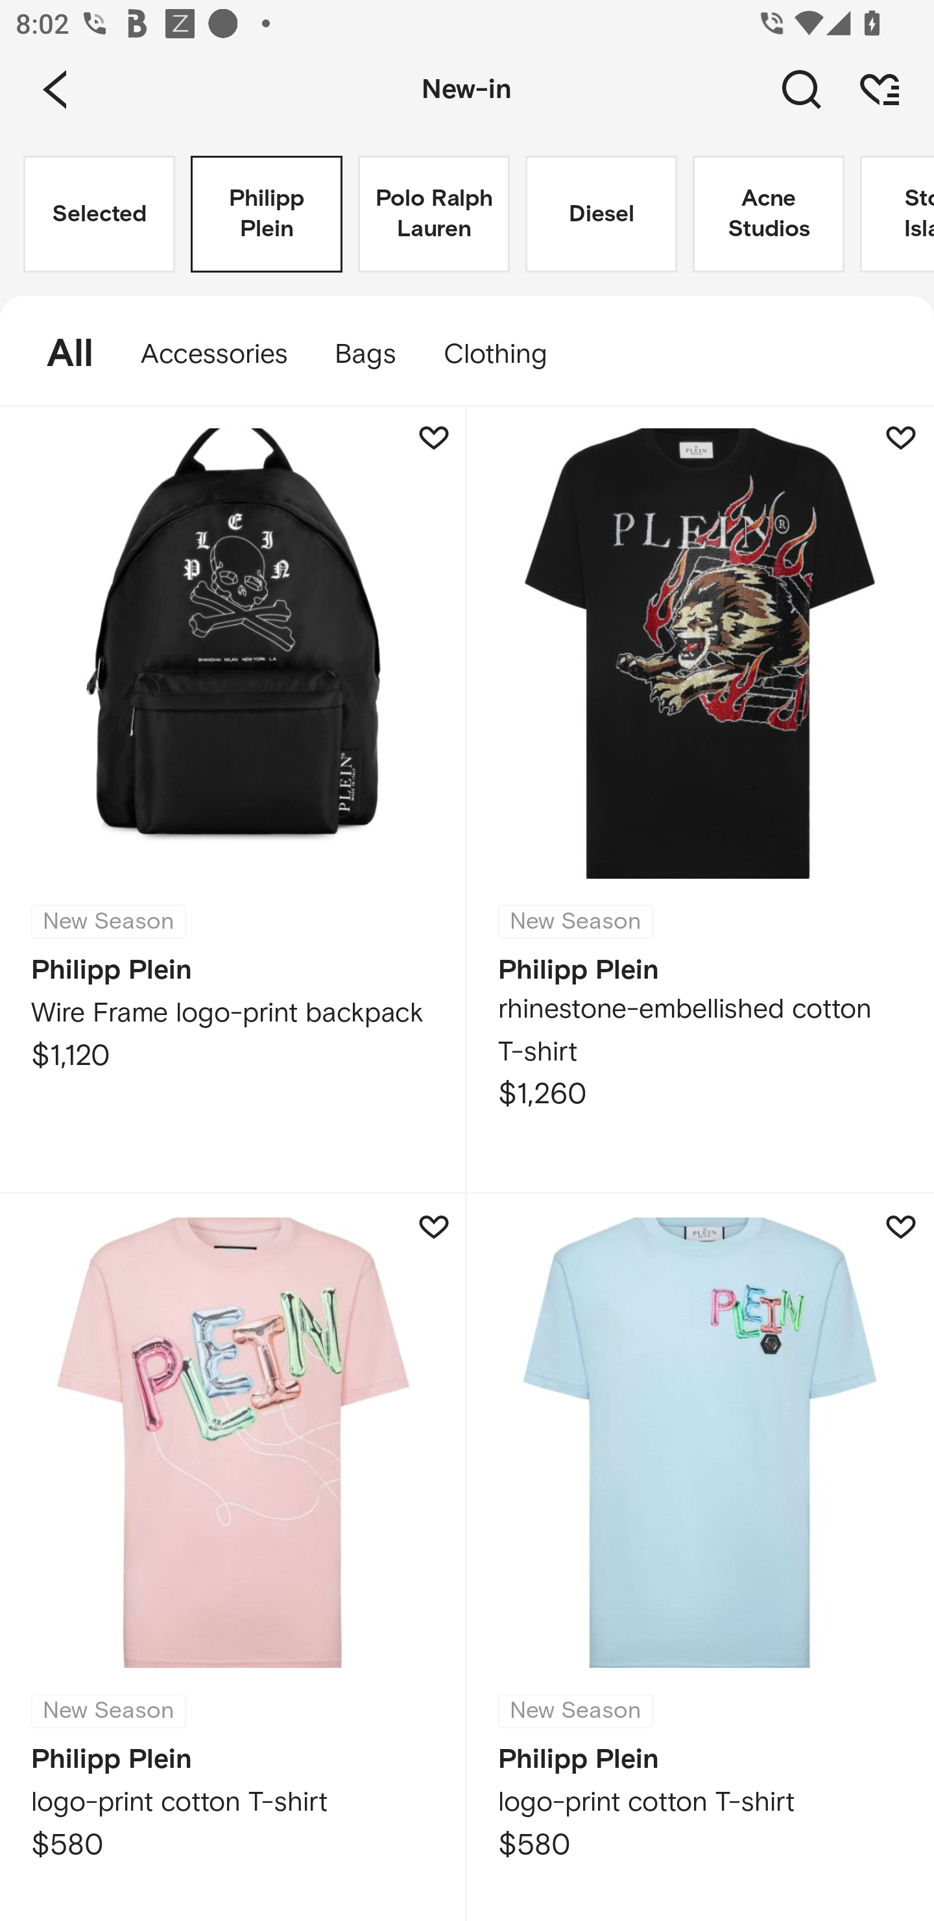 The height and width of the screenshot is (1921, 934). I want to click on Selected, so click(99, 214).